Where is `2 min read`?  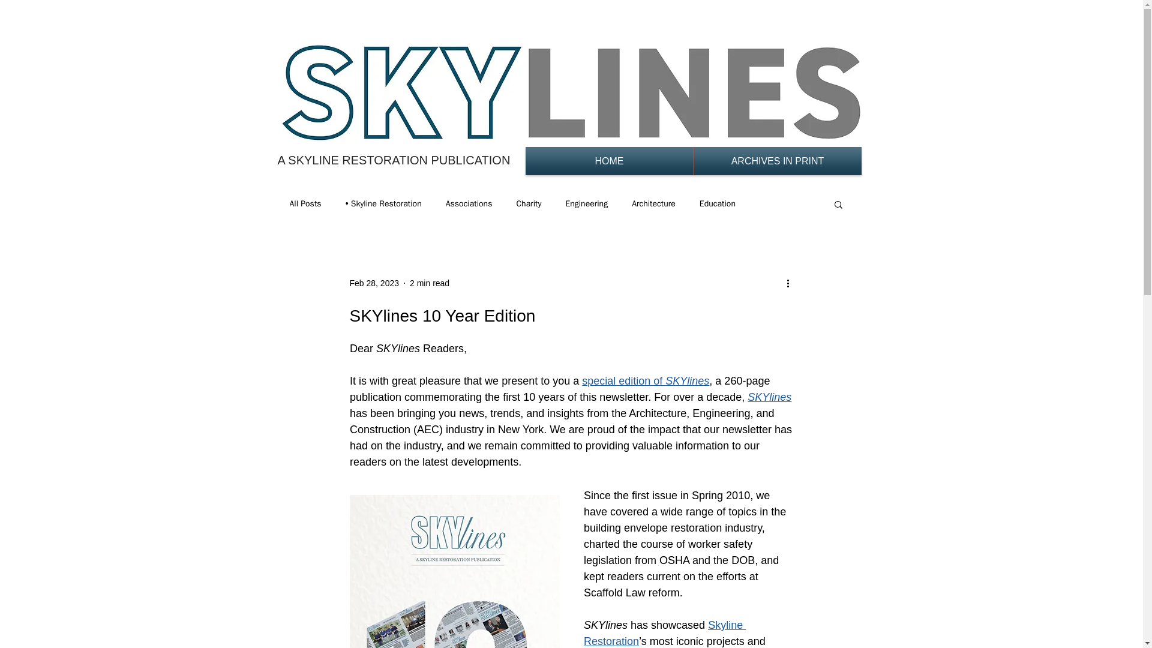
2 min read is located at coordinates (430, 283).